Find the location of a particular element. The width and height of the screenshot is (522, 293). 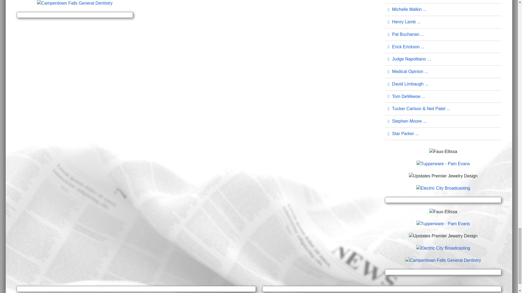

Tupperware - Pam Evans is located at coordinates (443, 163).